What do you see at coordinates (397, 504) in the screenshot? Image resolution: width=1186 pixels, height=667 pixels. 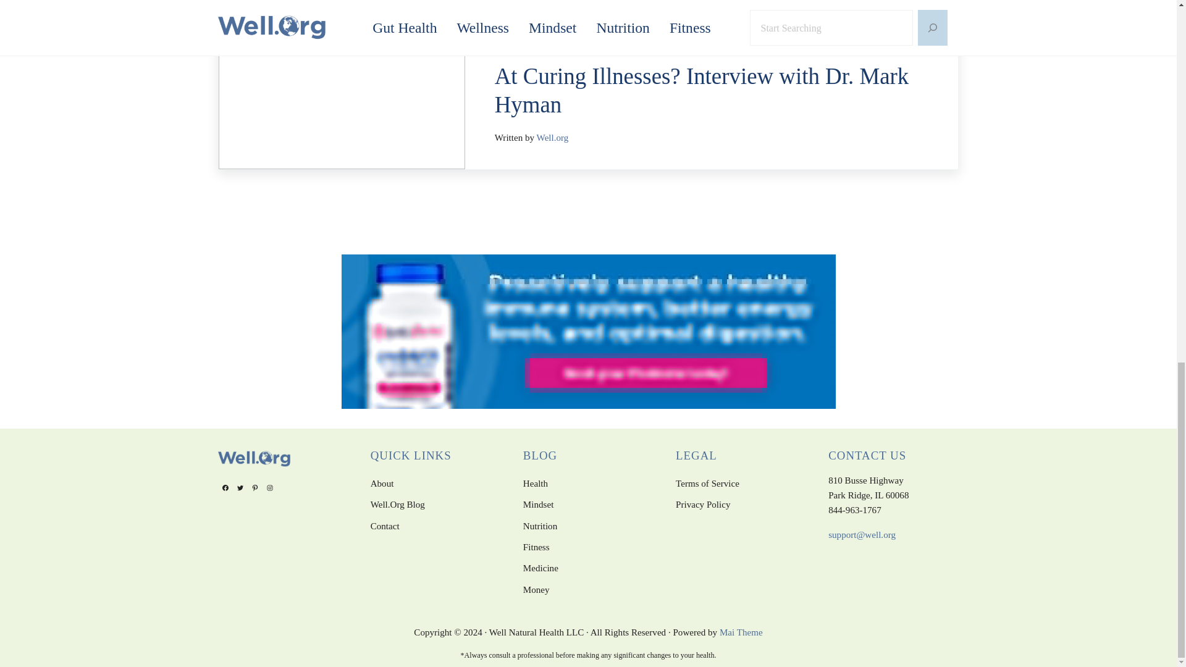 I see `Well.Org Blog` at bounding box center [397, 504].